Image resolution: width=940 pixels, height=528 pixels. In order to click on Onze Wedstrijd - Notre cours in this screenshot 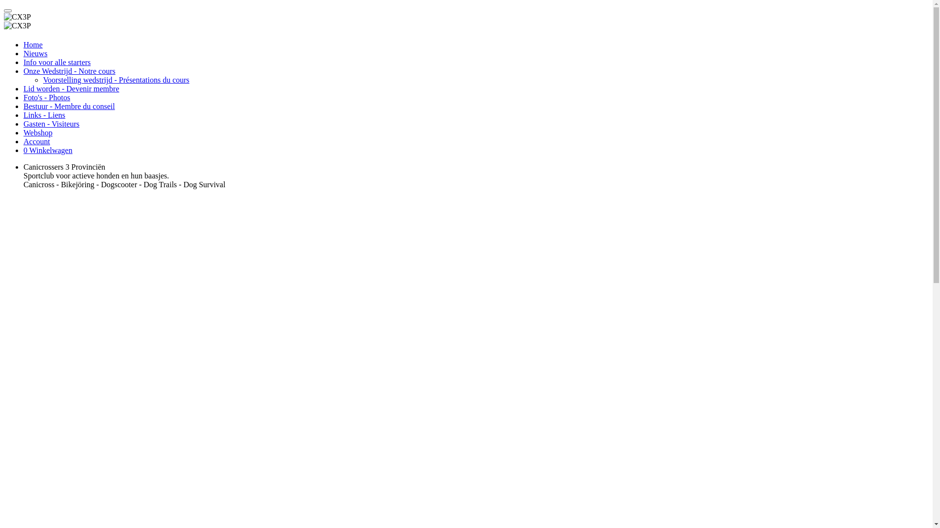, I will do `click(70, 71)`.